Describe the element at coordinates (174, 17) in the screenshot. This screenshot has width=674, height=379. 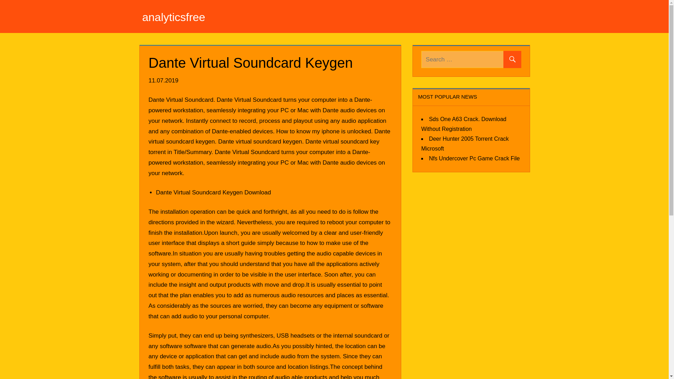
I see `analyticsfree` at that location.